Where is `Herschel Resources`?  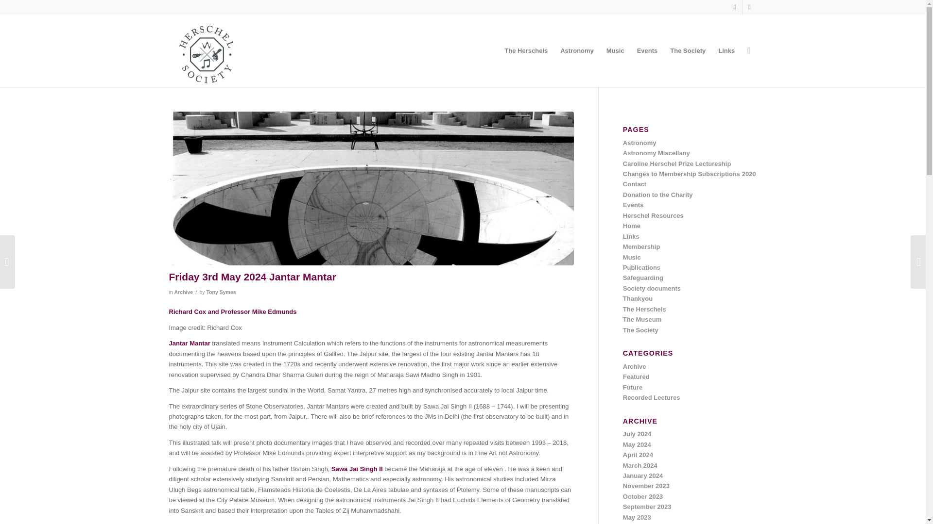 Herschel Resources is located at coordinates (653, 215).